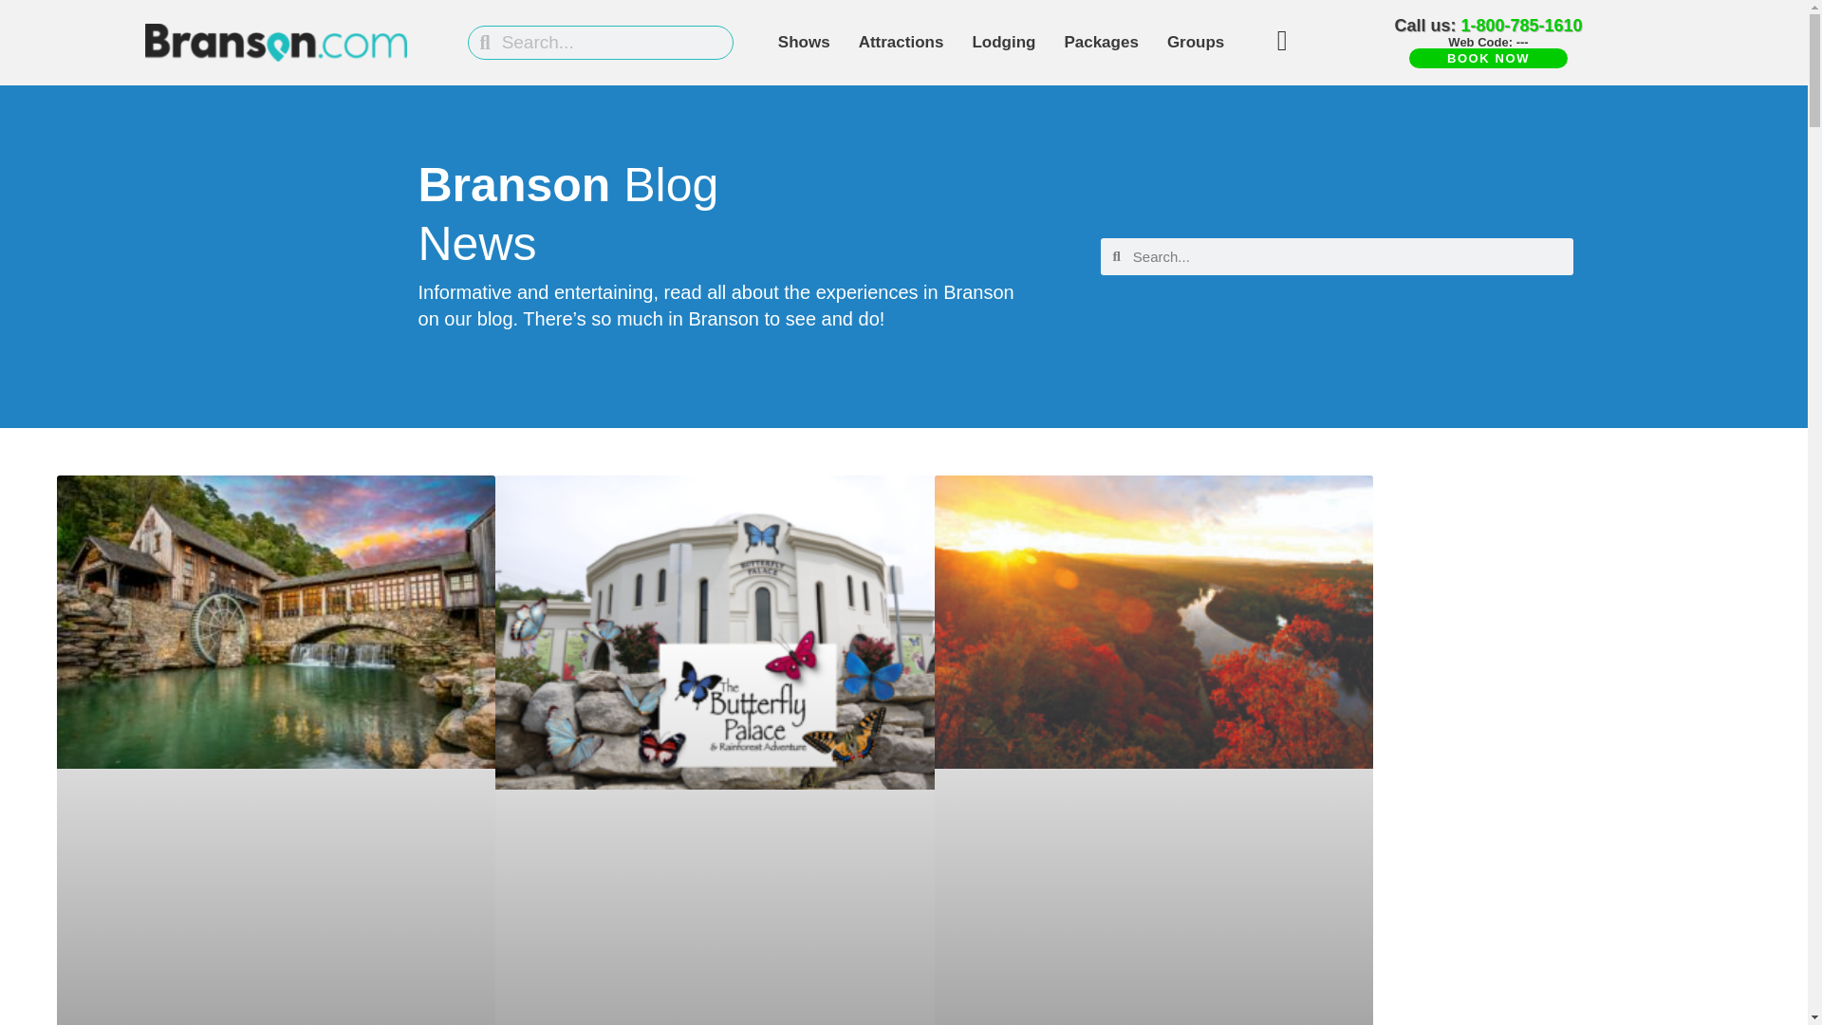  I want to click on Lodging, so click(1003, 42).